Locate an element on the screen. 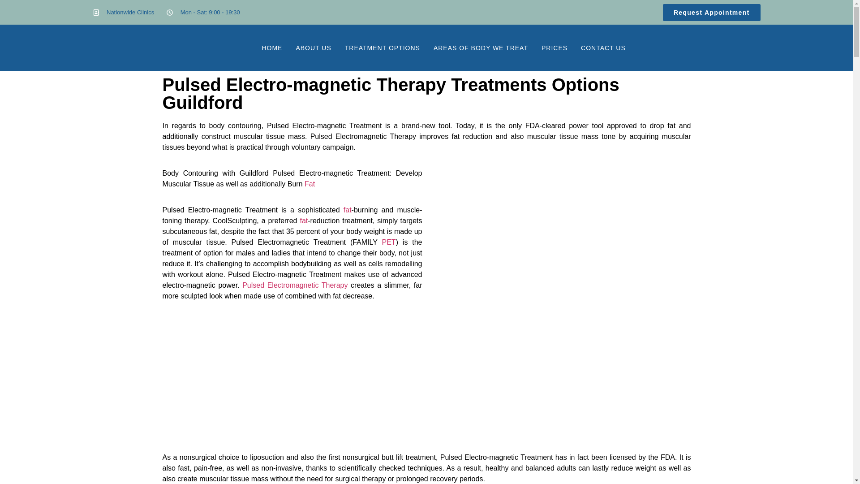 The height and width of the screenshot is (484, 860). PET is located at coordinates (389, 242).